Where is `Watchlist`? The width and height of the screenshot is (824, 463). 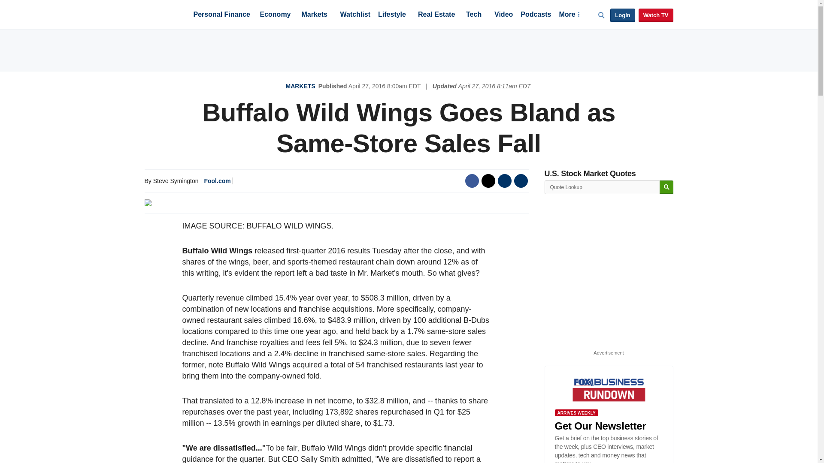
Watchlist is located at coordinates (354, 15).